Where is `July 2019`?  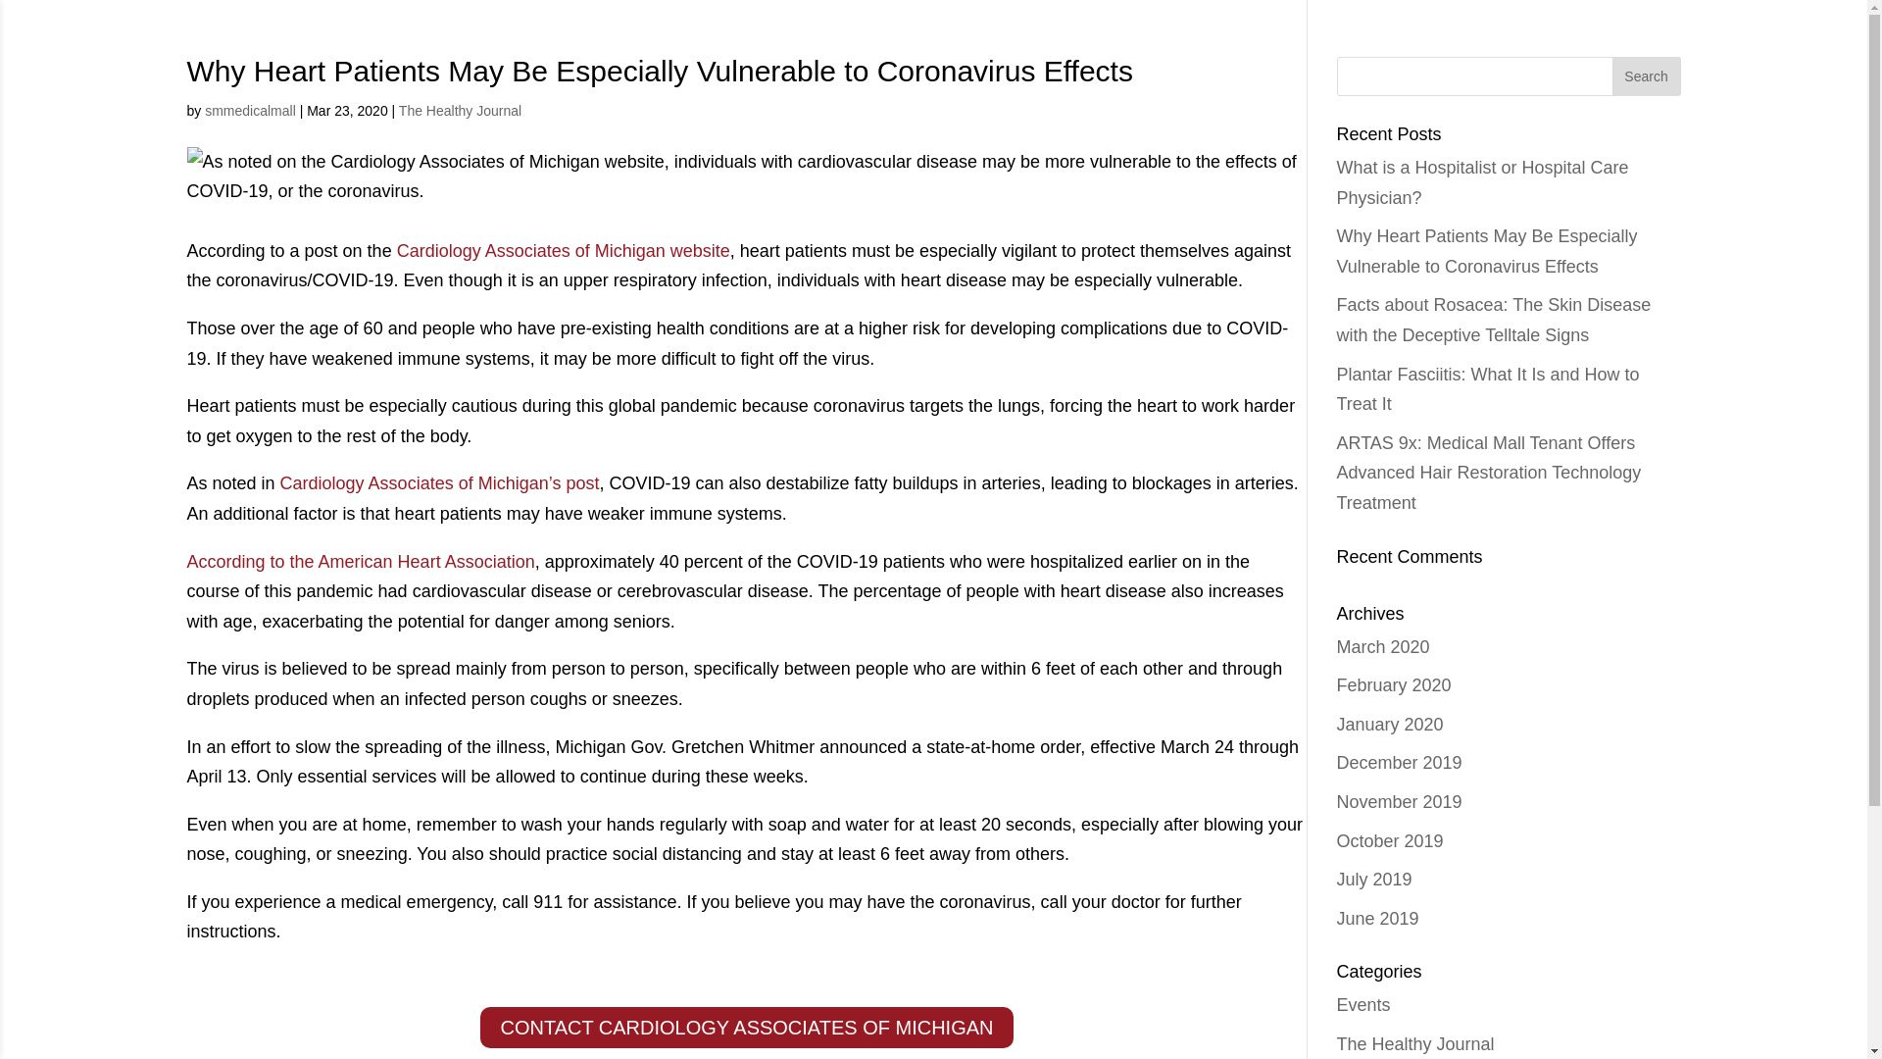
July 2019 is located at coordinates (1374, 879).